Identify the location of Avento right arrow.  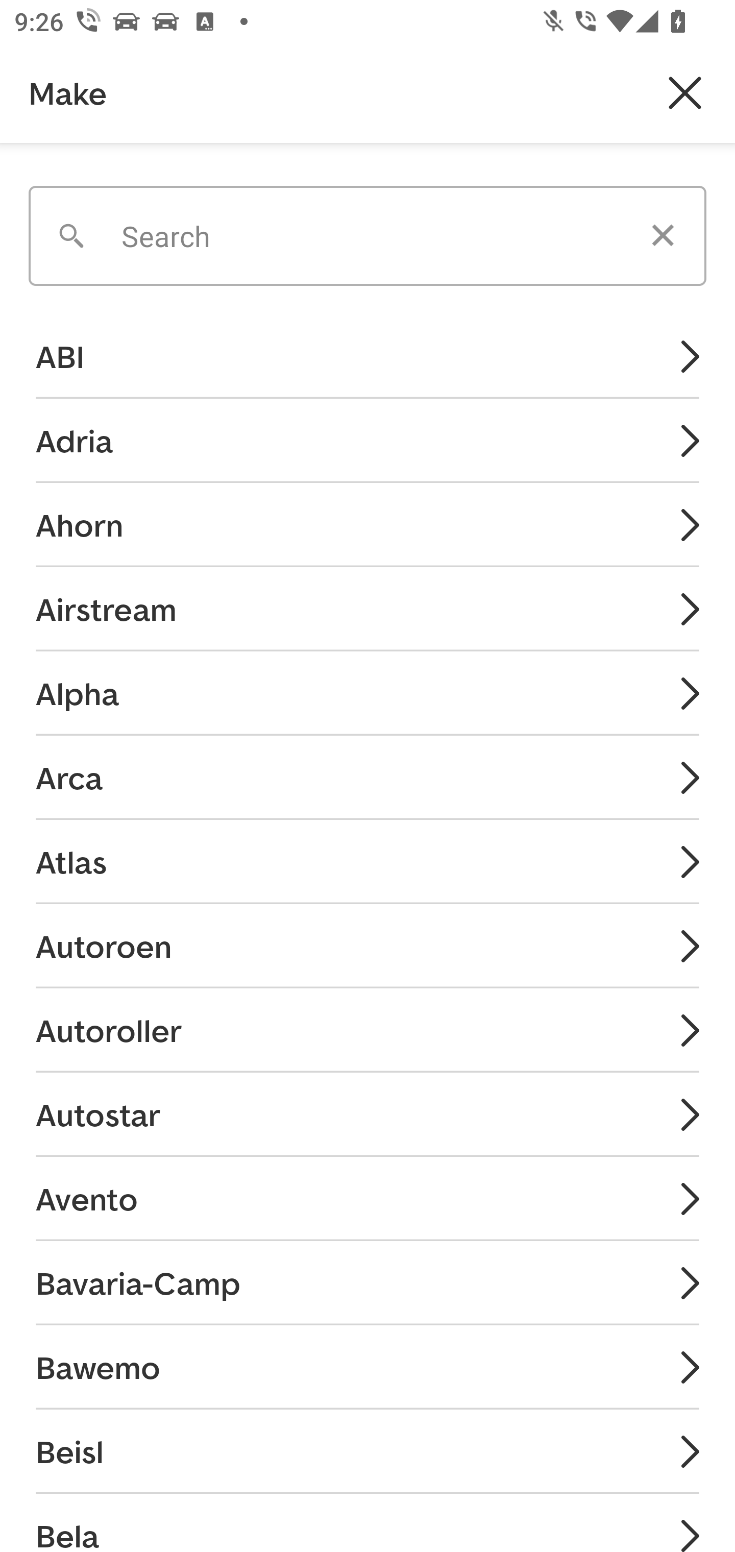
(367, 1198).